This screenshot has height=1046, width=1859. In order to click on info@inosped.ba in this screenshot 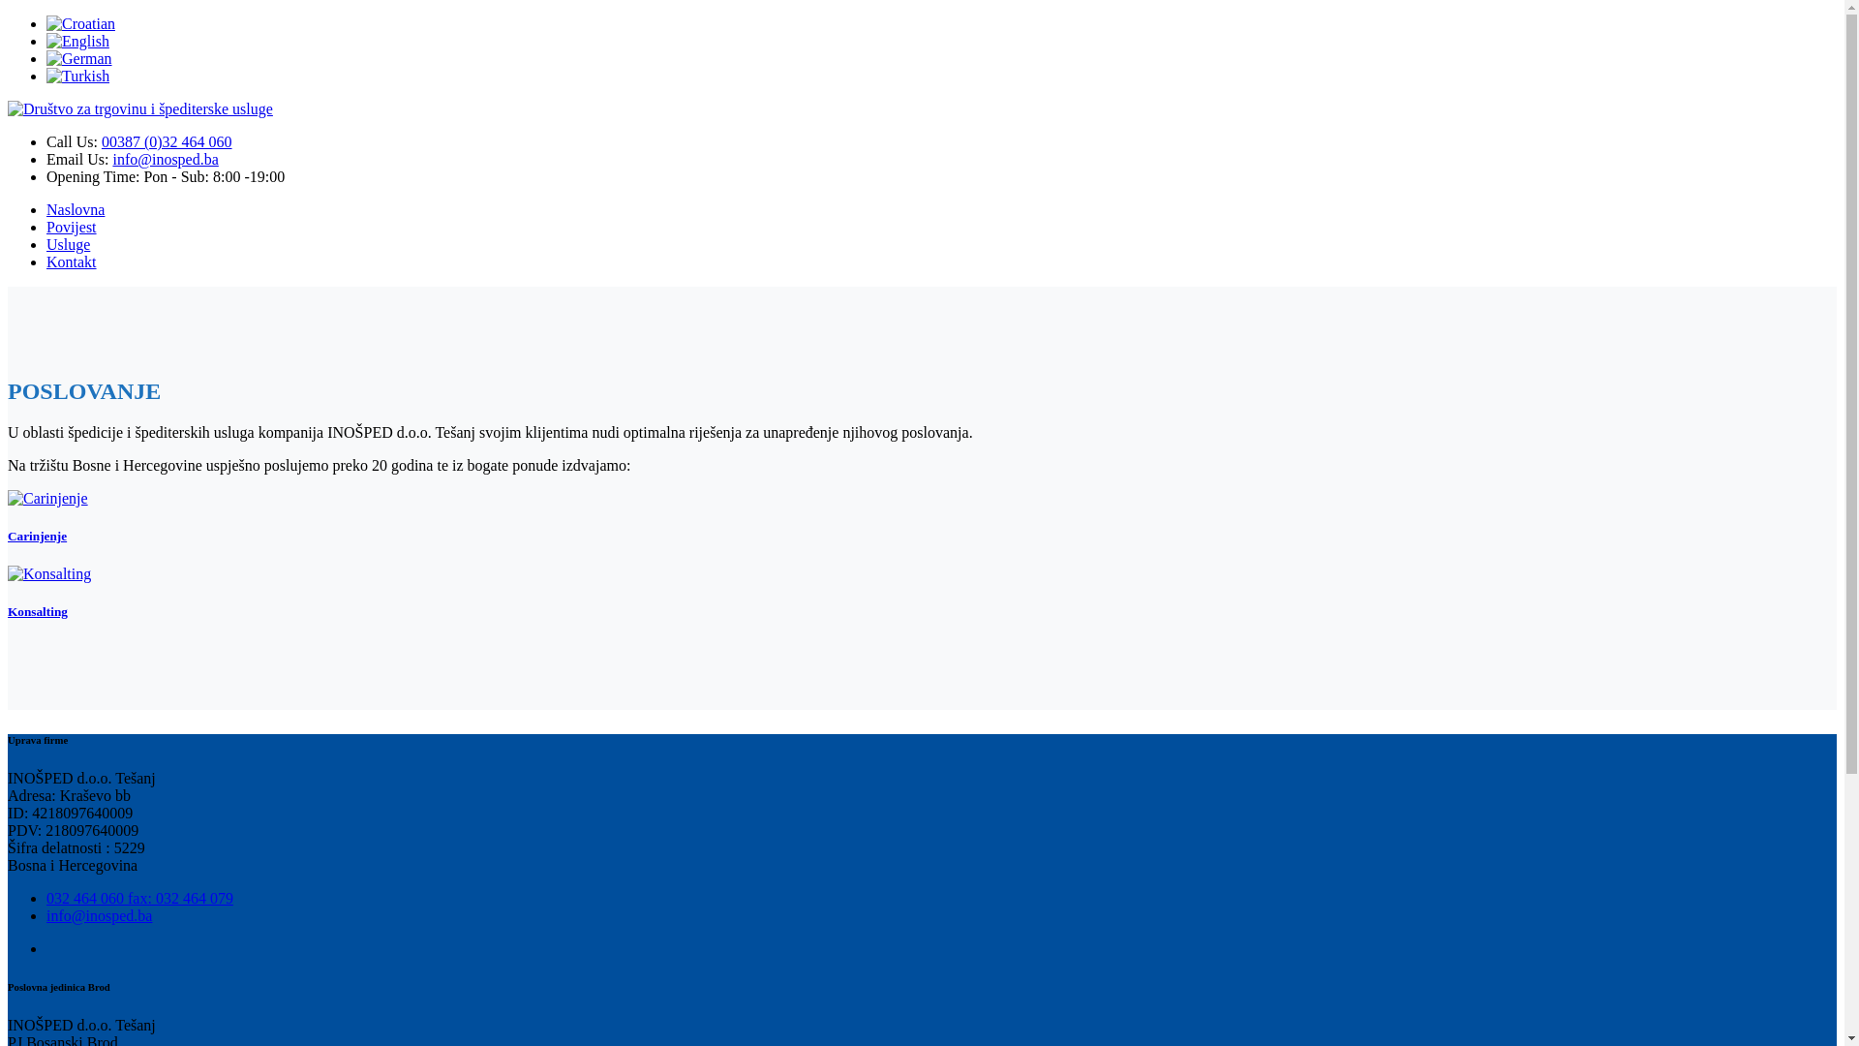, I will do `click(99, 914)`.